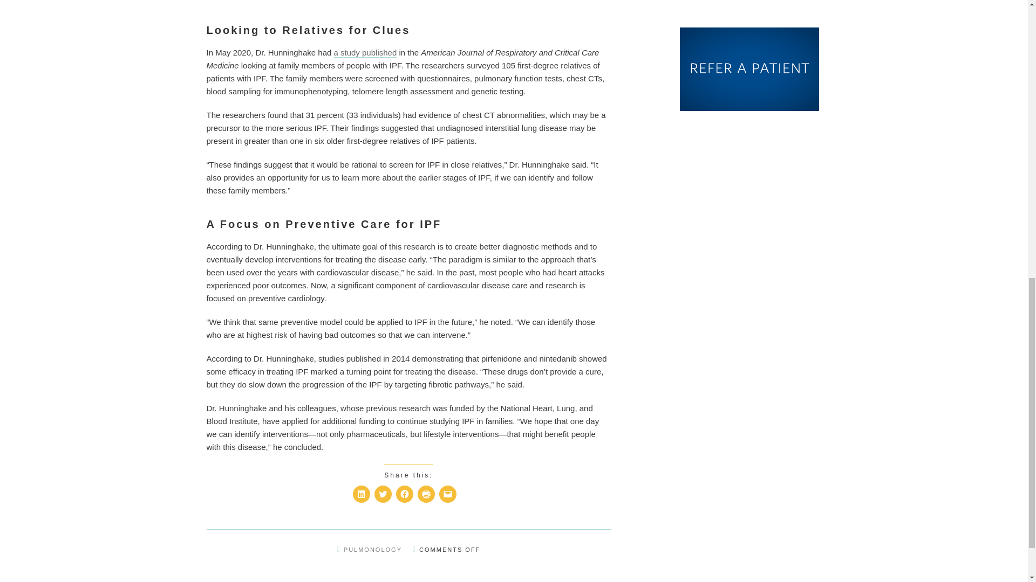 The height and width of the screenshot is (582, 1036). Describe the element at coordinates (362, 494) in the screenshot. I see `Click to share on LinkedIn` at that location.